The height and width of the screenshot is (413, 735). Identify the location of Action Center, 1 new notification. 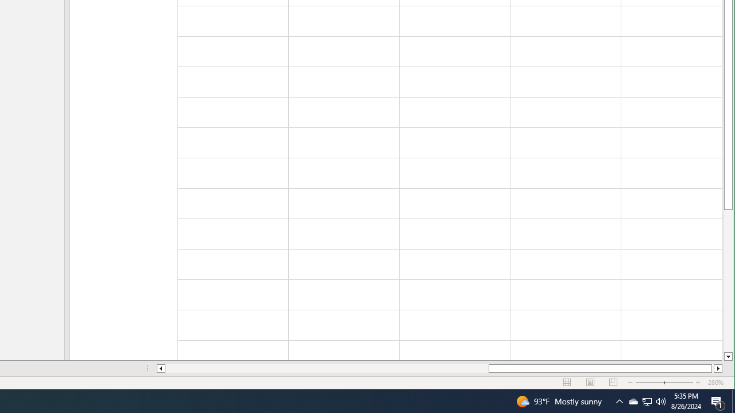
(633, 402).